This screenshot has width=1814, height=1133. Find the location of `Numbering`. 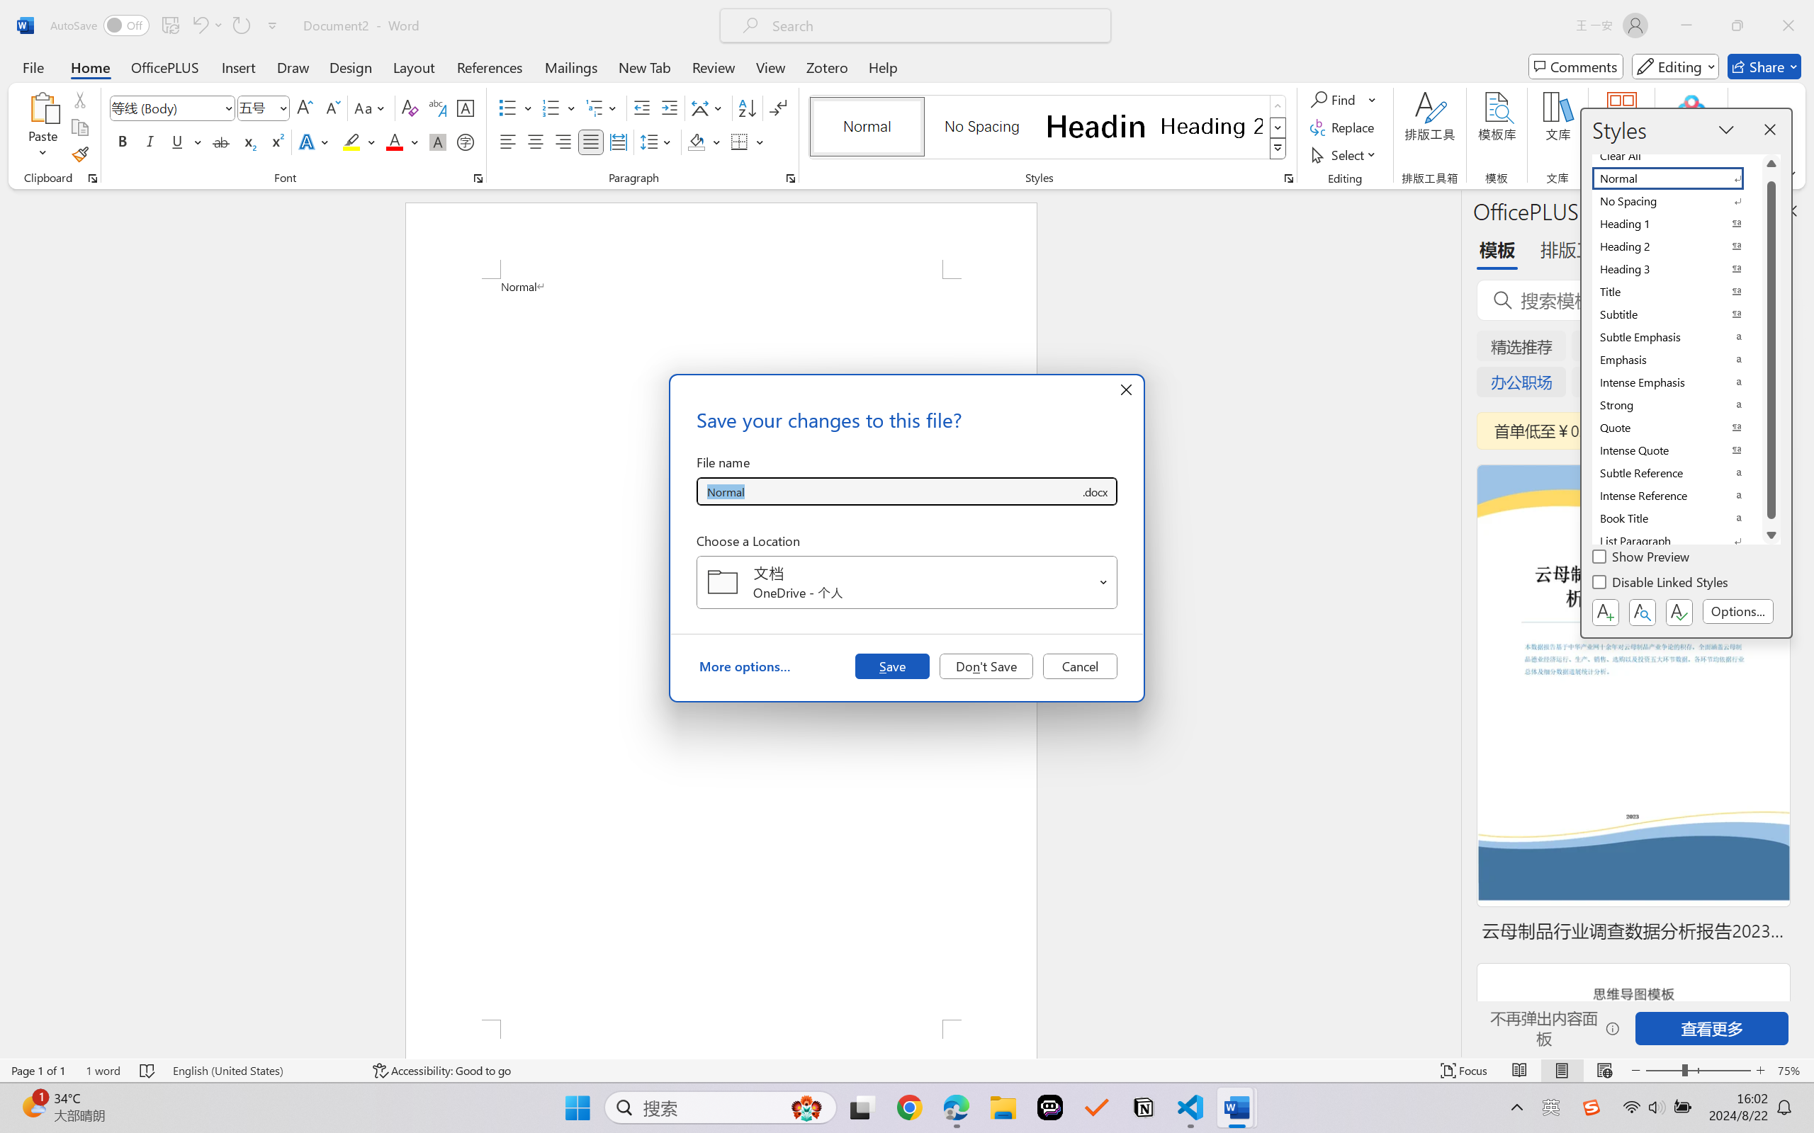

Numbering is located at coordinates (551, 108).